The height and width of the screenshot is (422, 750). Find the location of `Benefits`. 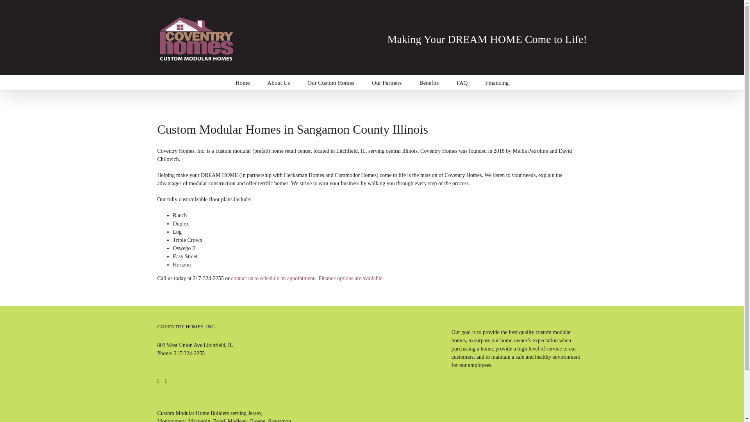

Benefits is located at coordinates (429, 83).